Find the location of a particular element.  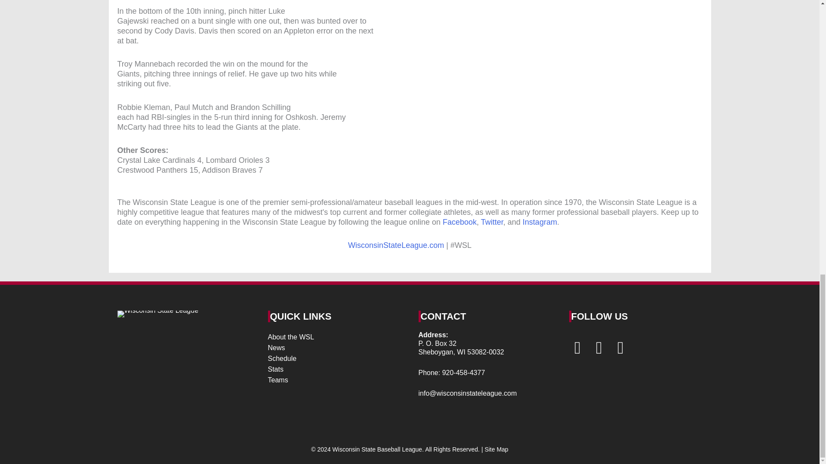

Stats is located at coordinates (333, 369).